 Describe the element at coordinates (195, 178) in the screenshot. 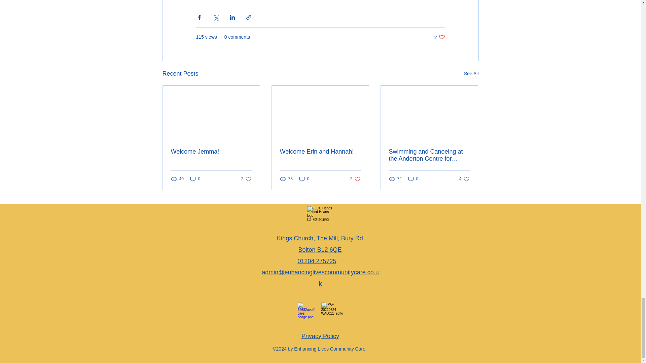

I see `0` at that location.